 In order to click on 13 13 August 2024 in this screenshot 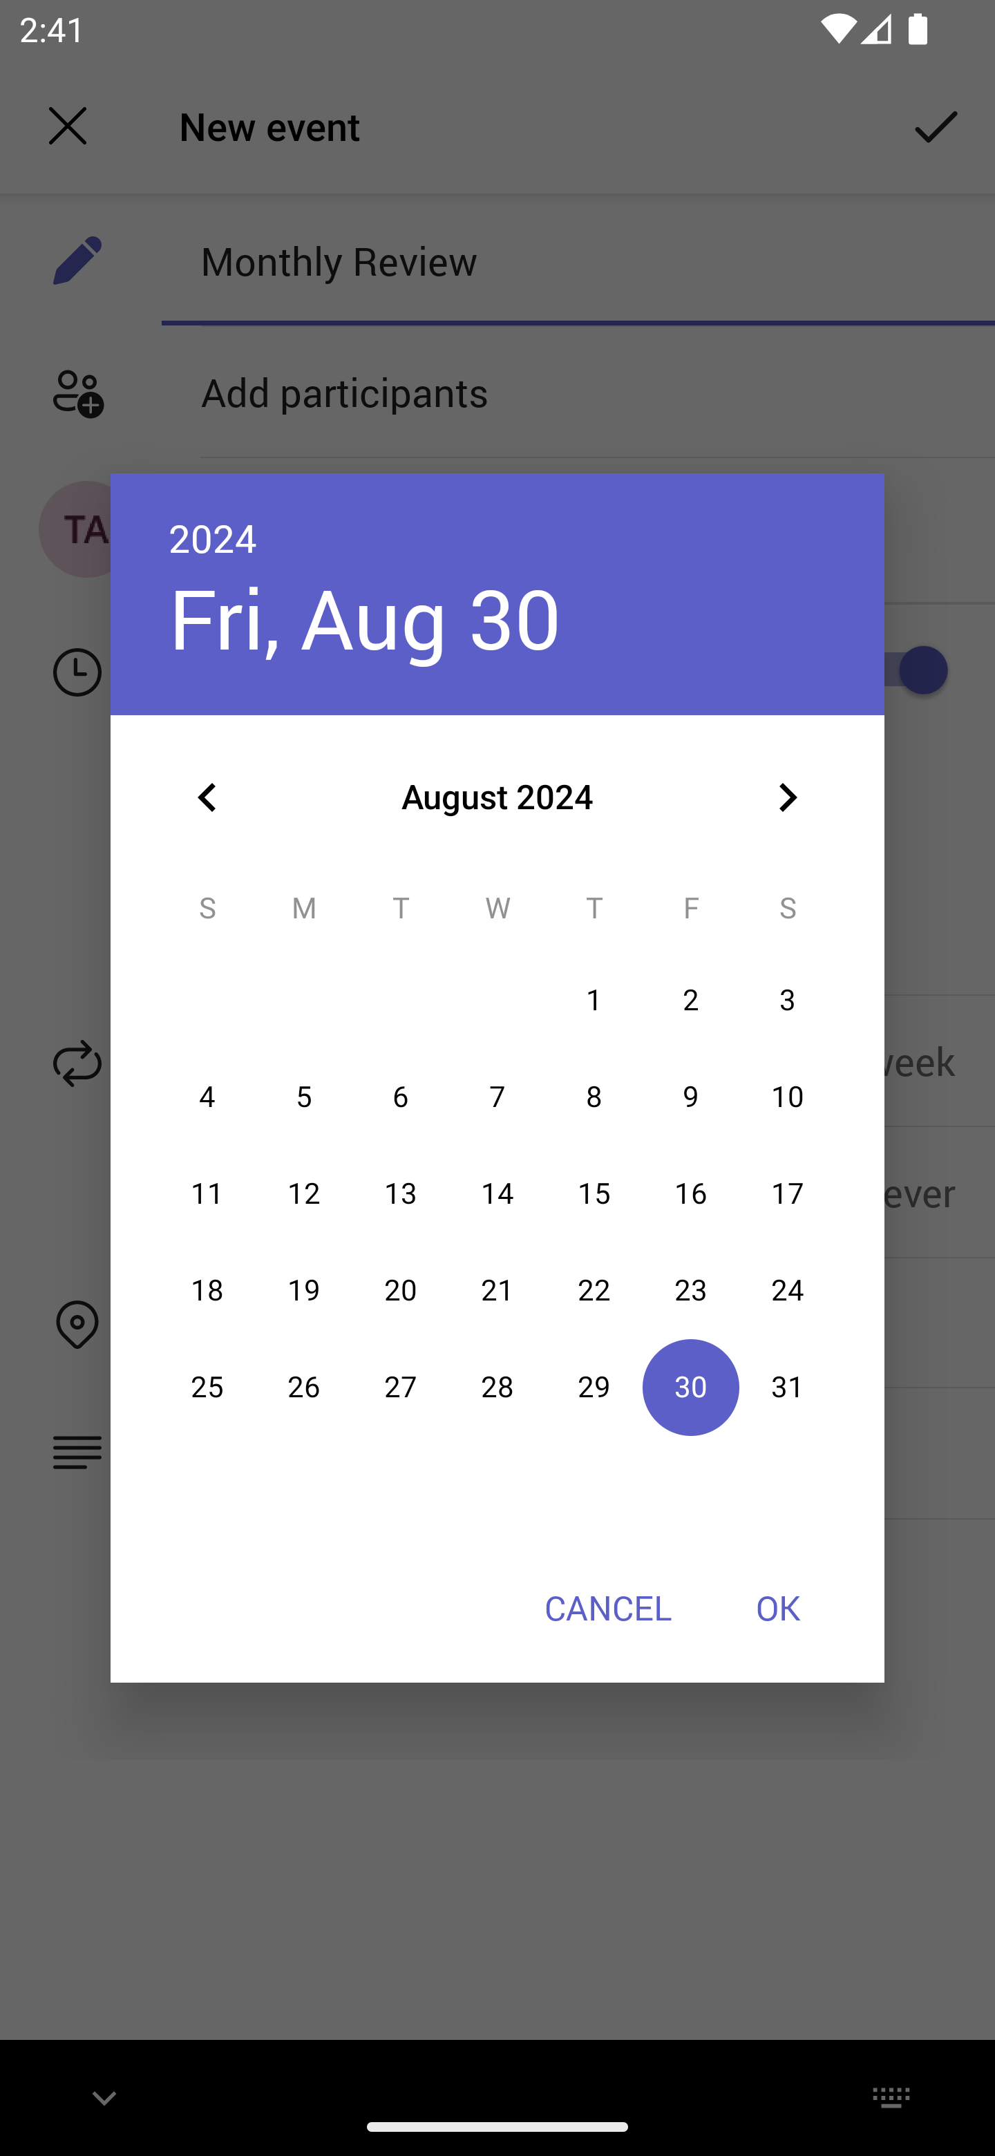, I will do `click(400, 1193)`.